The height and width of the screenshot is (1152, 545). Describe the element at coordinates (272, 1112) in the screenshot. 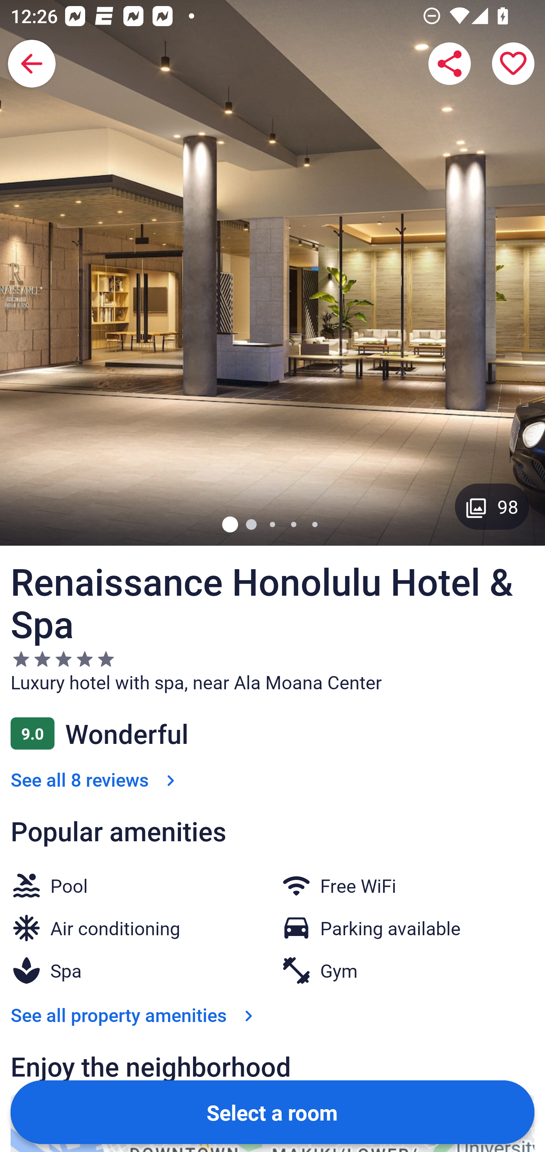

I see `Select a room Button Select a room` at that location.